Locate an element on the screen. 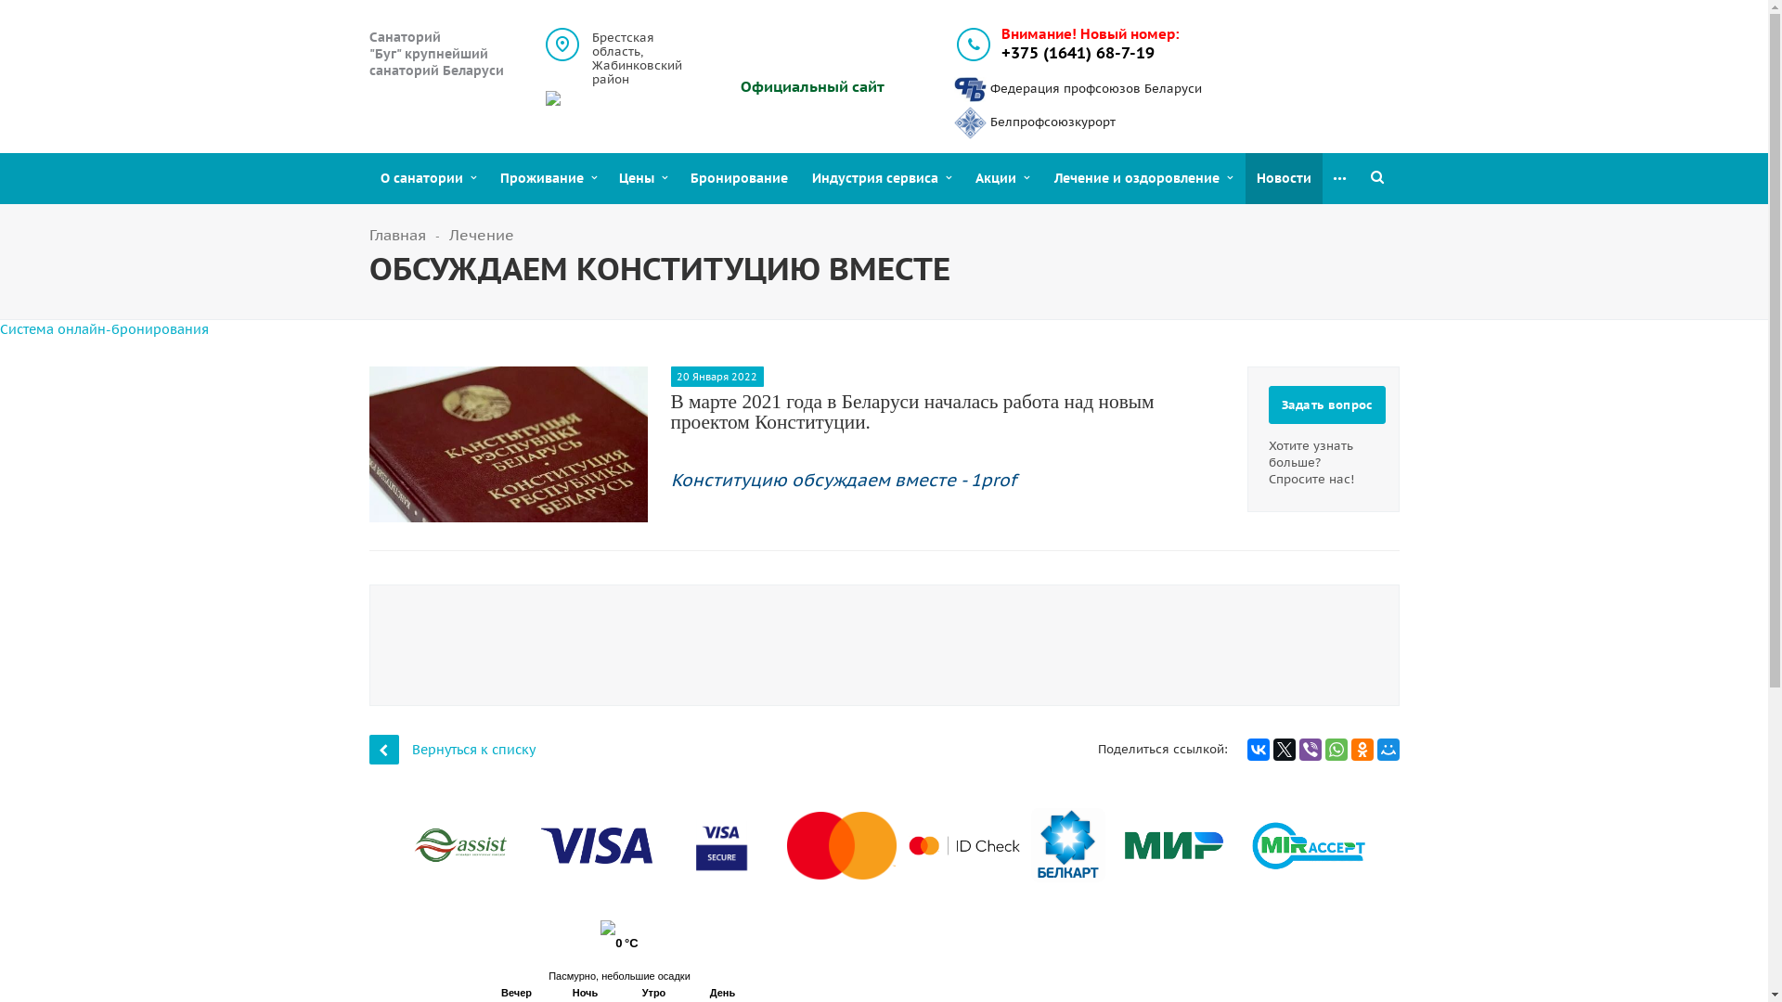 The width and height of the screenshot is (1782, 1002). +375 (1641) 68-7-19 is located at coordinates (1078, 54).